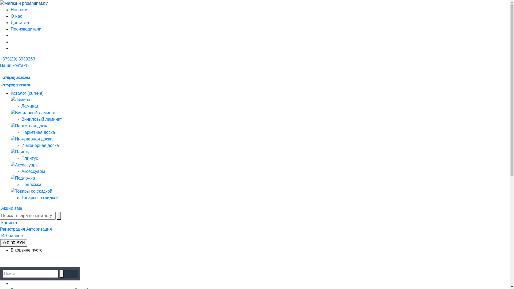 The image size is (514, 289). What do you see at coordinates (15, 85) in the screenshot?
I see `+375(29) 2733070` at bounding box center [15, 85].